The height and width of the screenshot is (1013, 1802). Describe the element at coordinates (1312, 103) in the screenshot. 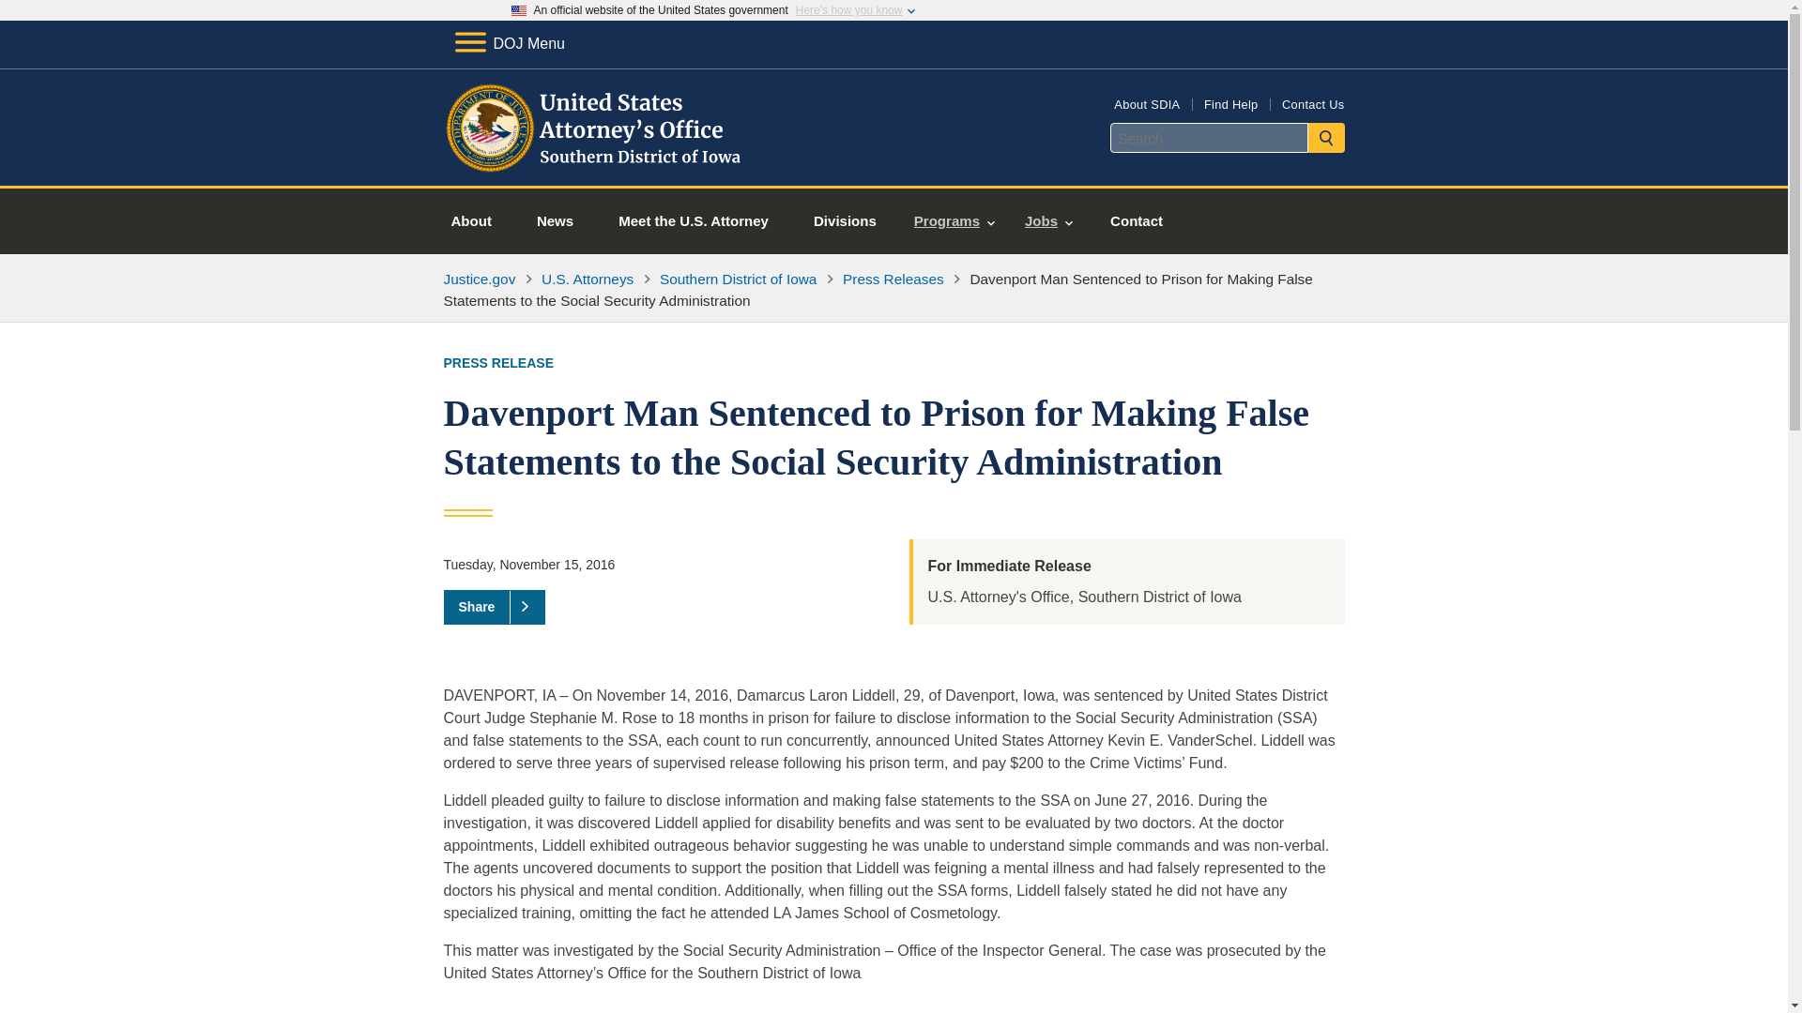

I see `Contact Us` at that location.